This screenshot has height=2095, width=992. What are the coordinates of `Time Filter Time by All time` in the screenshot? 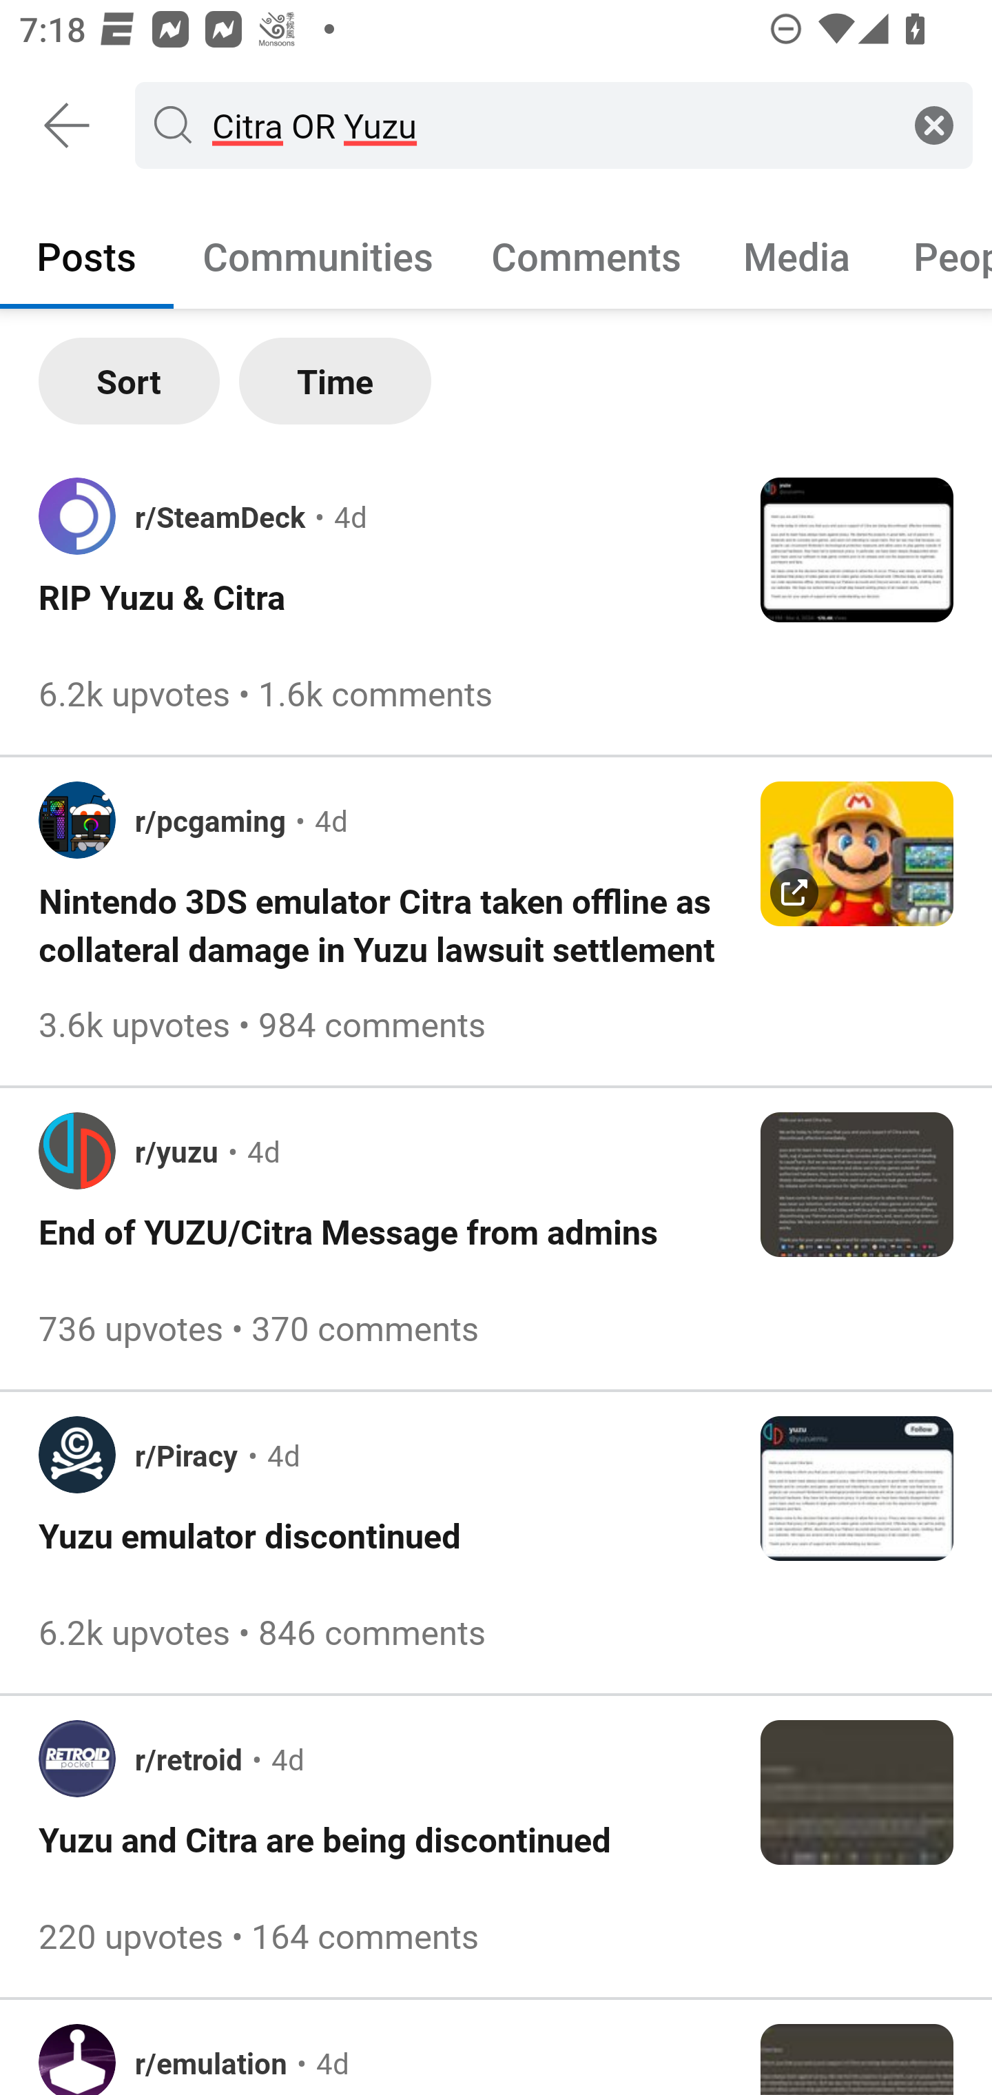 It's located at (335, 381).